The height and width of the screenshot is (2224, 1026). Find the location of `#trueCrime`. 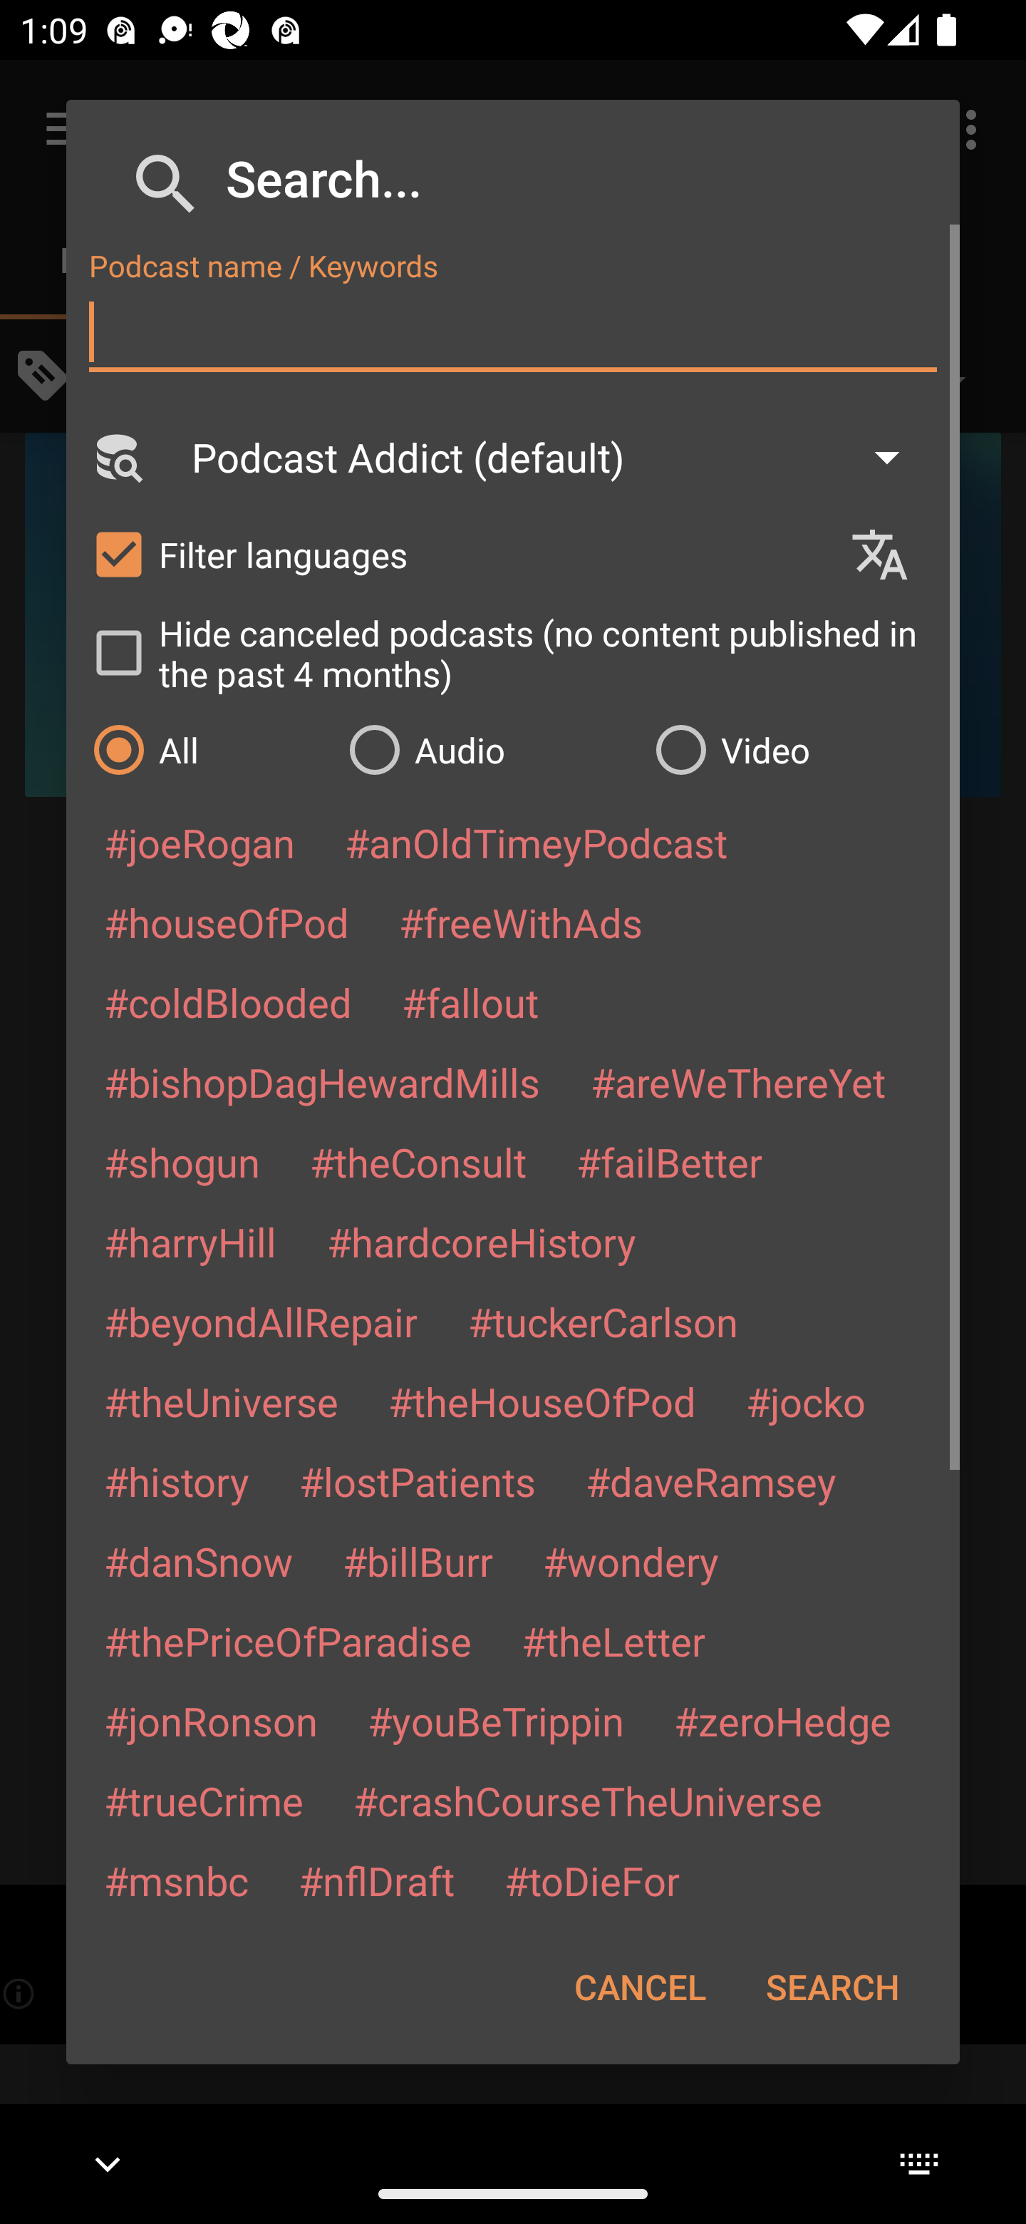

#trueCrime is located at coordinates (204, 1800).